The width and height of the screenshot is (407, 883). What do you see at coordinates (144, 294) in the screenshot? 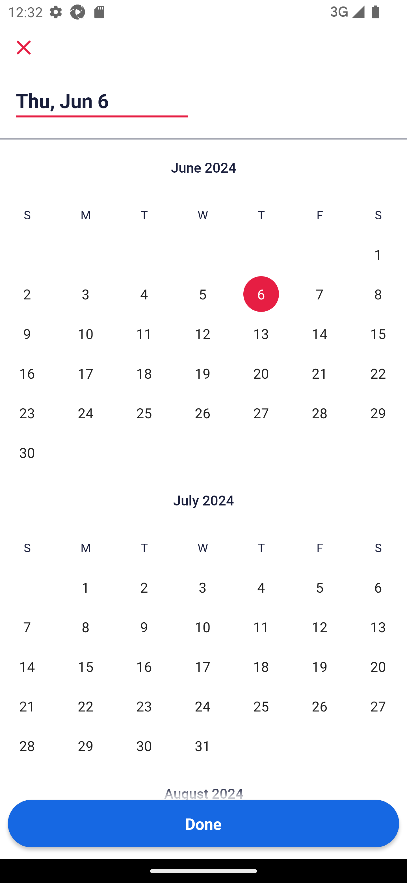
I see `4 Tue, Jun 4, Not Selected` at bounding box center [144, 294].